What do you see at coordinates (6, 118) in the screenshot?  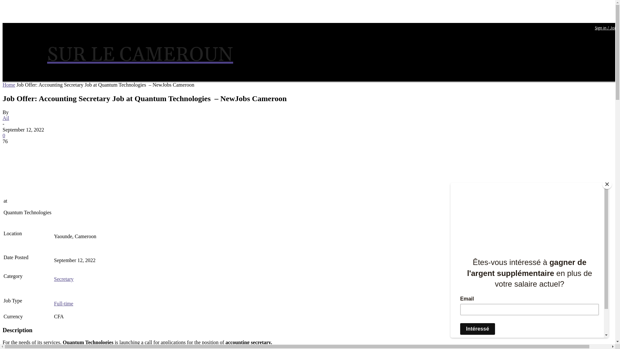 I see `Ail` at bounding box center [6, 118].